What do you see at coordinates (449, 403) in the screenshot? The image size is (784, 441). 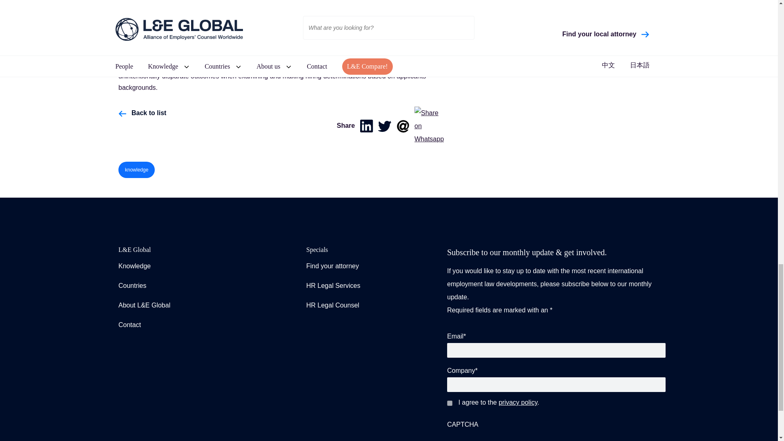 I see `1` at bounding box center [449, 403].